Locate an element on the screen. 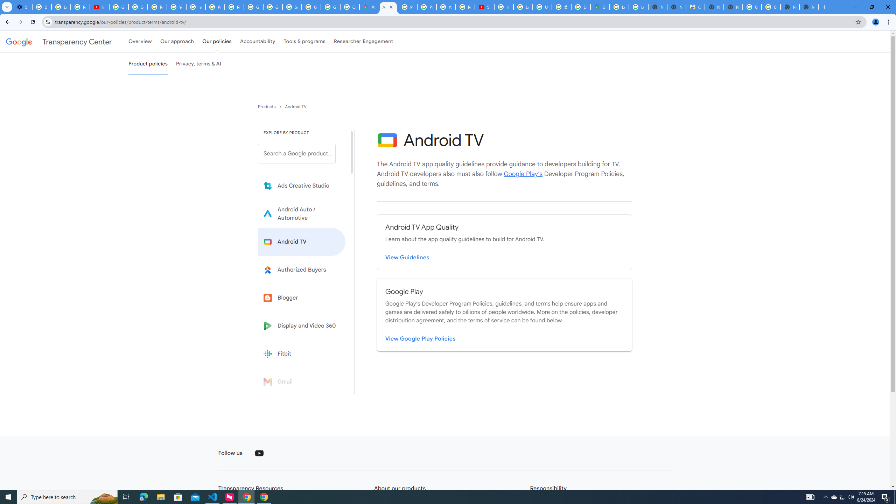 The image size is (896, 504). Sign in - Google Accounts is located at coordinates (292, 7).